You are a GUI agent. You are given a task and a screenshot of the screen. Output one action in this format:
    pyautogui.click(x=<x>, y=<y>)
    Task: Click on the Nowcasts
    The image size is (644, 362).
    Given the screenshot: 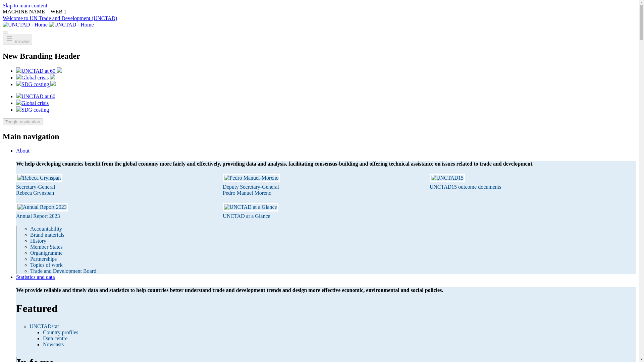 What is the action you would take?
    pyautogui.click(x=53, y=344)
    